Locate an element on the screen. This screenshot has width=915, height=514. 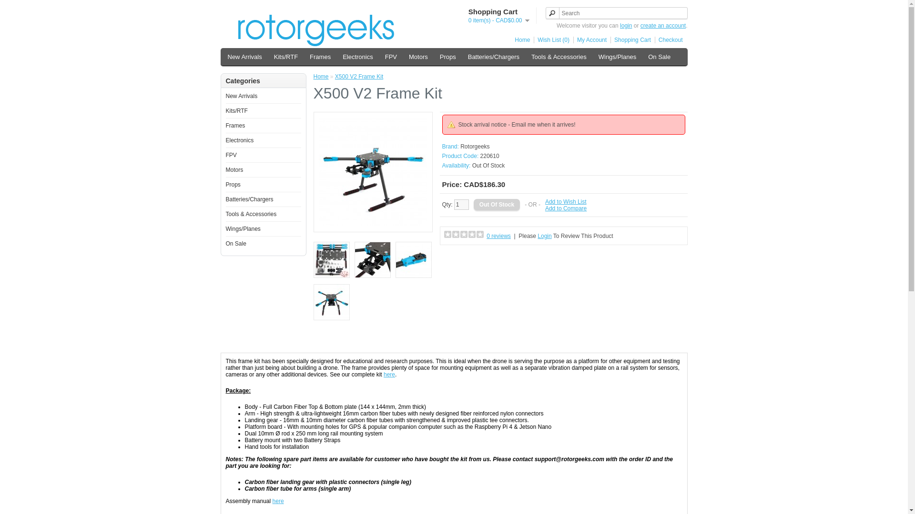
Checkout is located at coordinates (669, 40).